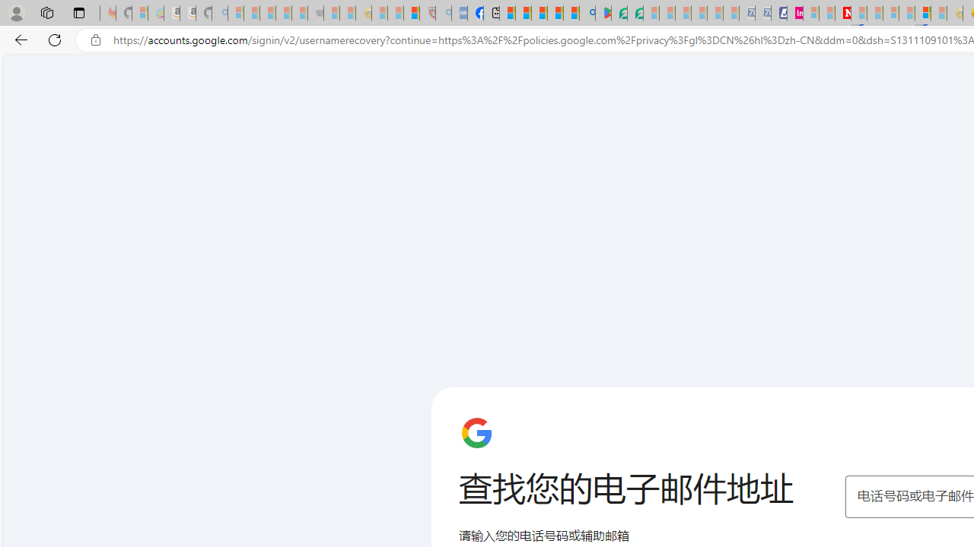 This screenshot has height=547, width=974. I want to click on Trusted Community Engagement and Contributions | Guidelines, so click(858, 14).